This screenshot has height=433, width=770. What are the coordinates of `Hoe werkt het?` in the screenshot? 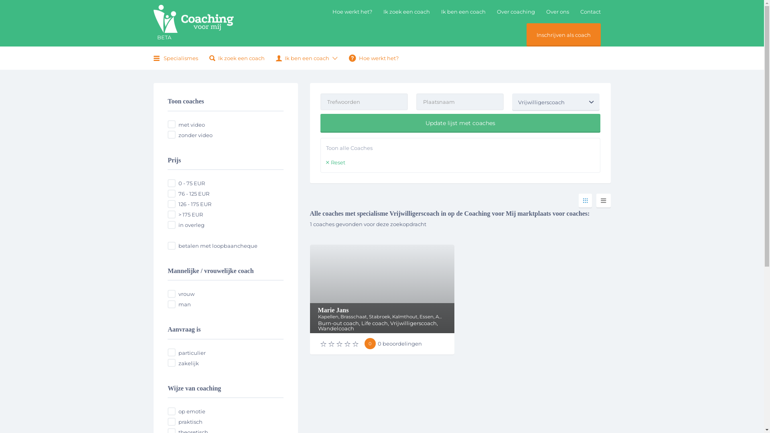 It's located at (374, 58).